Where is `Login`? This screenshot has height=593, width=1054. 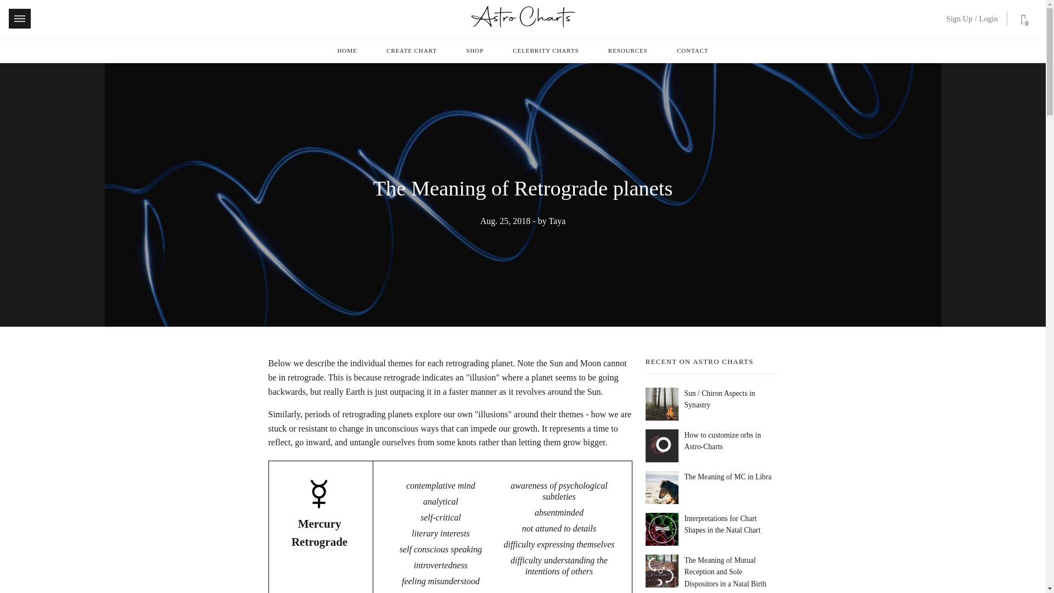
Login is located at coordinates (988, 19).